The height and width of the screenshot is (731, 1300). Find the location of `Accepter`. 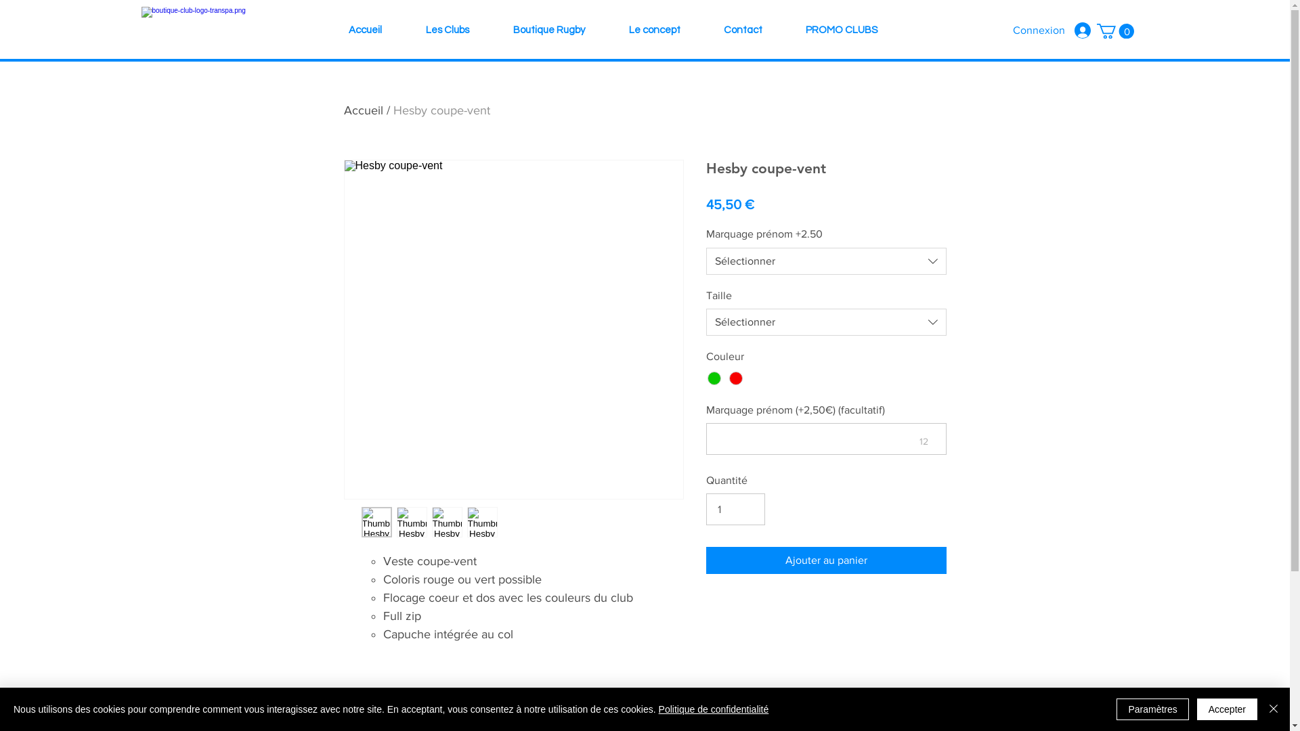

Accepter is located at coordinates (1227, 709).